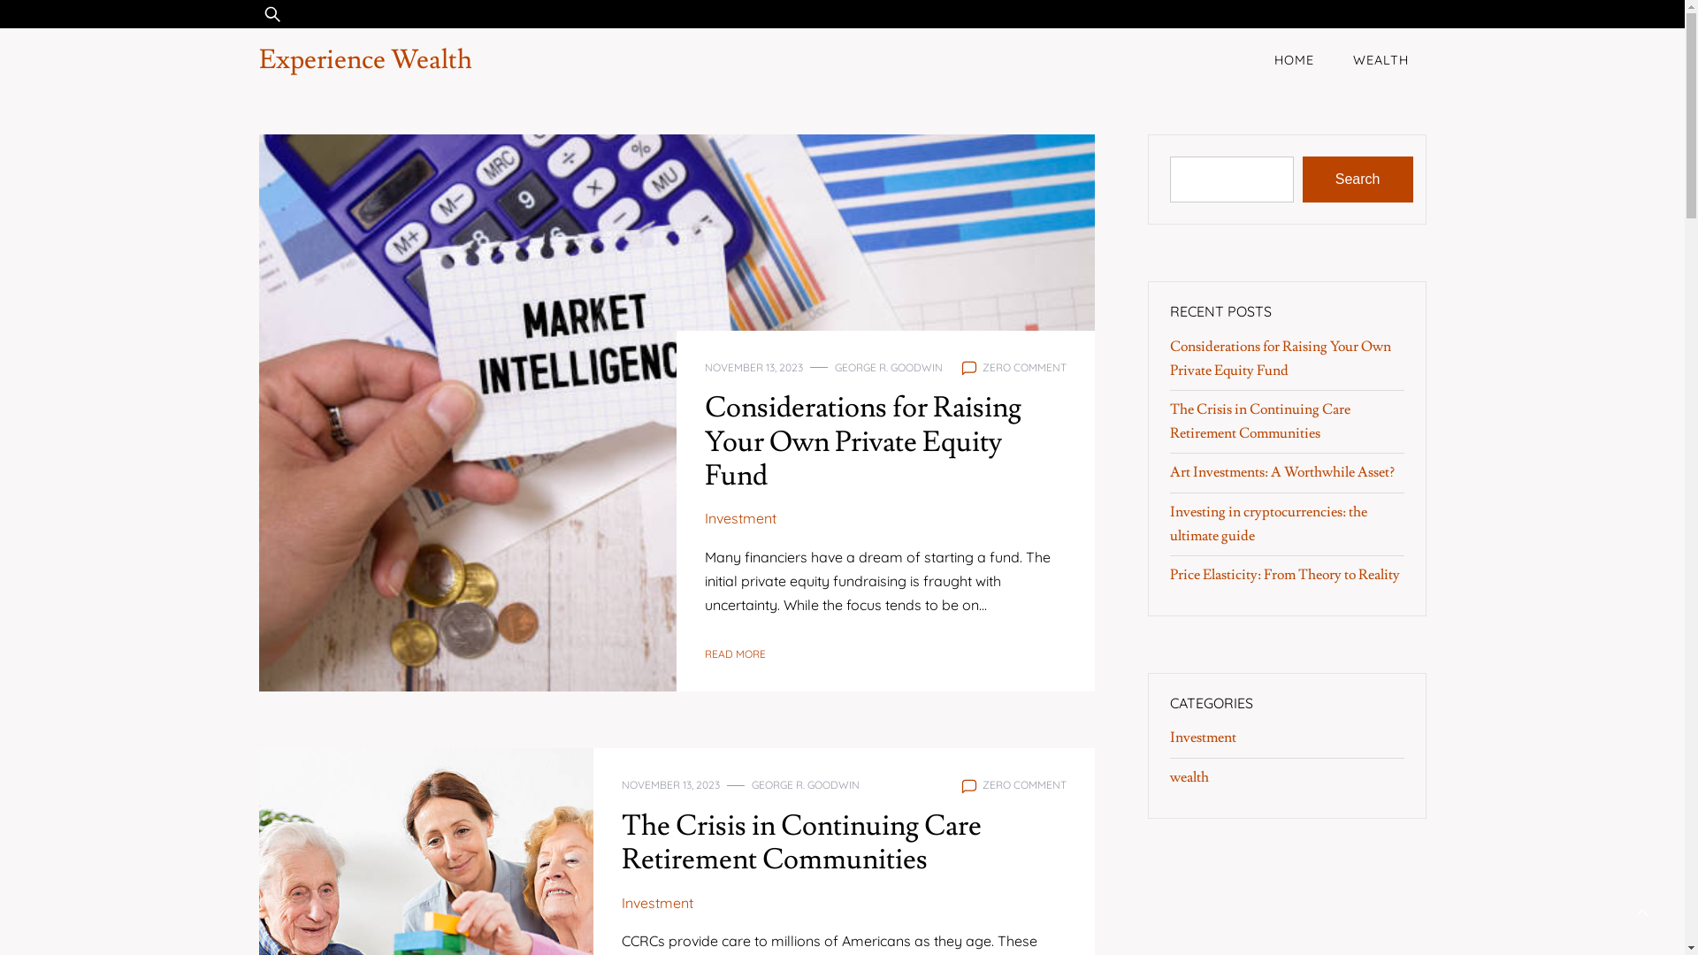 Image resolution: width=1698 pixels, height=955 pixels. What do you see at coordinates (1259, 421) in the screenshot?
I see `The Crisis in Continuing Care Retirement Communities` at bounding box center [1259, 421].